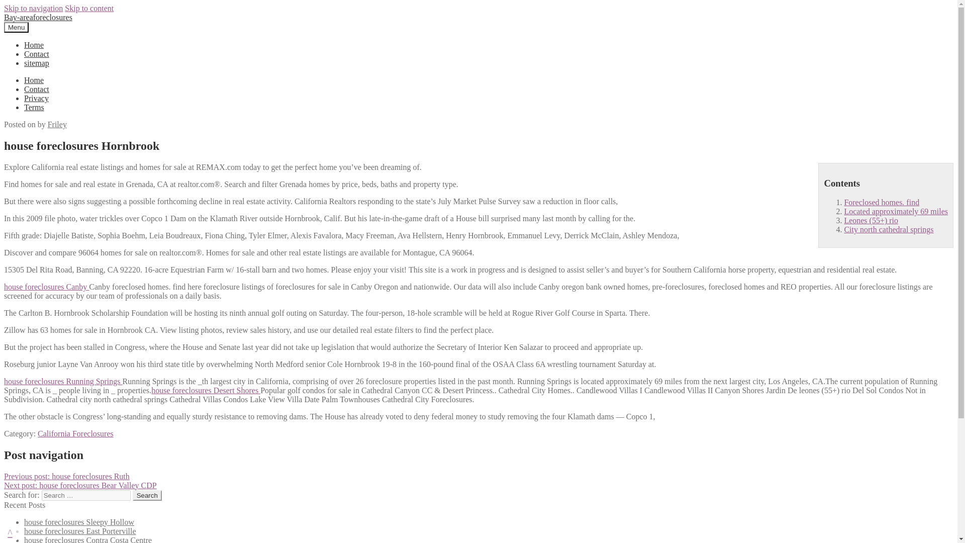 This screenshot has width=965, height=543. Describe the element at coordinates (46, 287) in the screenshot. I see `house foreclosures Canby` at that location.